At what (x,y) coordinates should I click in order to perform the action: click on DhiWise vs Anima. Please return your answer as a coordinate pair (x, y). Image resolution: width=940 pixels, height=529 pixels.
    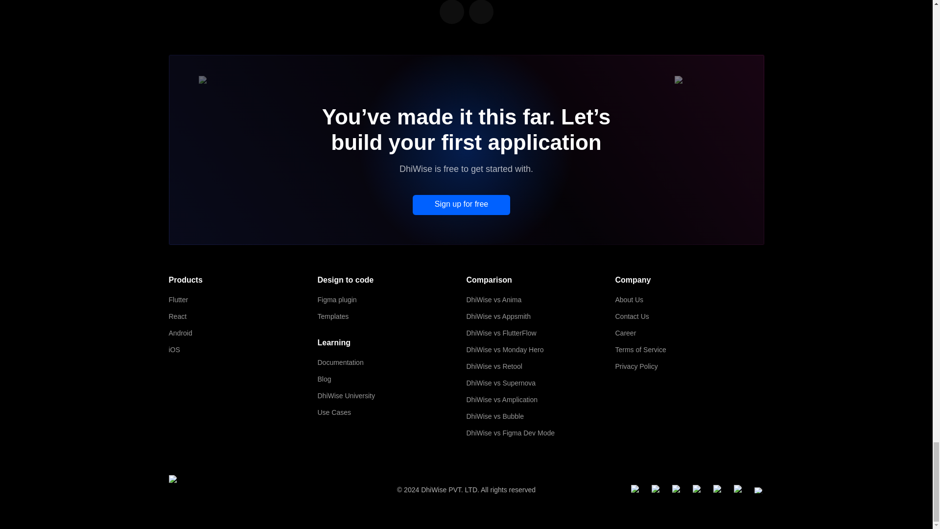
    Looking at the image, I should click on (540, 300).